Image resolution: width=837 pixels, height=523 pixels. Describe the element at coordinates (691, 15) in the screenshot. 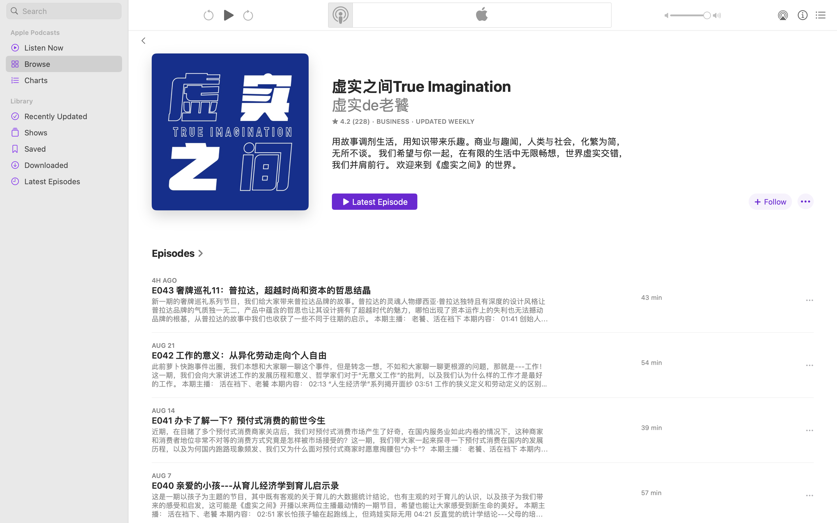

I see `1.0` at that location.